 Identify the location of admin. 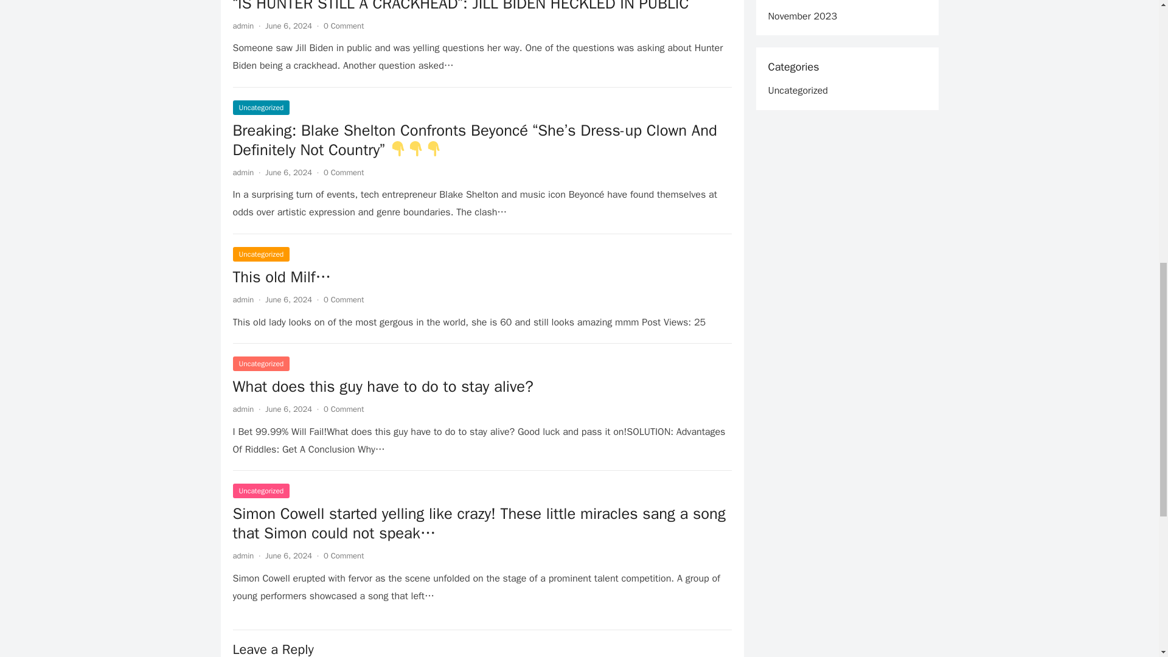
(243, 556).